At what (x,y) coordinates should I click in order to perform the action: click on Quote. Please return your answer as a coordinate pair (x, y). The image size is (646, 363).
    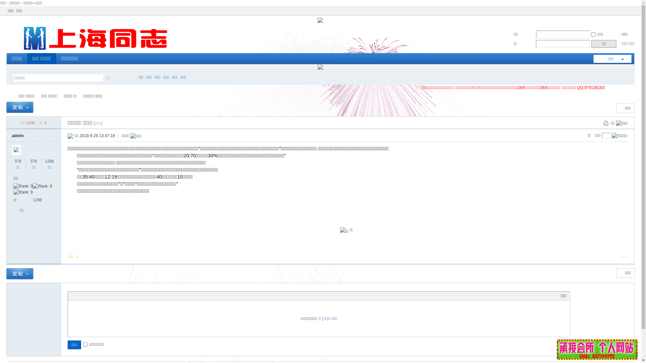
    Looking at the image, I should click on (105, 296).